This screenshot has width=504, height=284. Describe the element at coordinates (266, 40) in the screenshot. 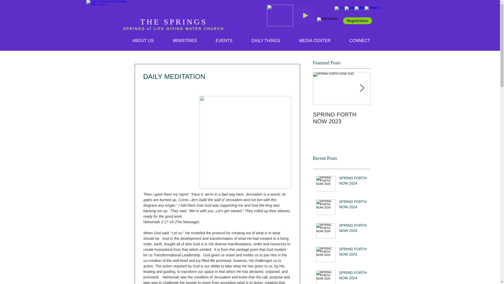

I see `DAILY THINGS` at that location.